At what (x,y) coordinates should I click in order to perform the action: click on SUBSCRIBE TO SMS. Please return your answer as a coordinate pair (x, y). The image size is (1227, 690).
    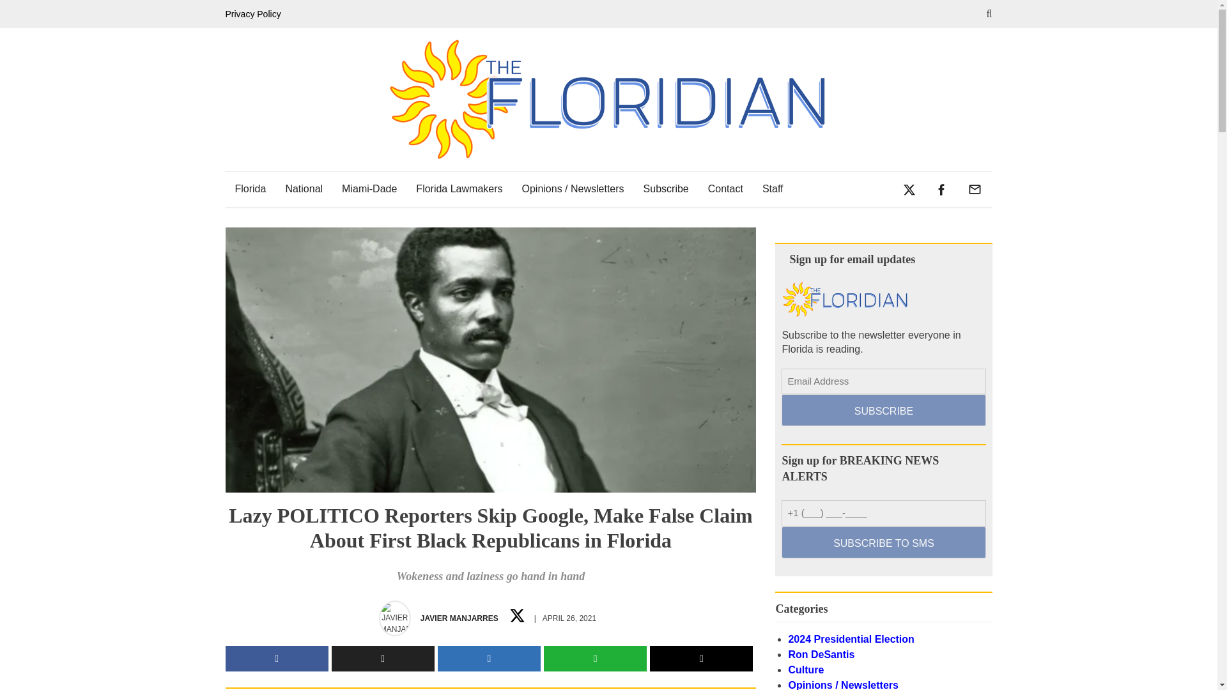
    Looking at the image, I should click on (883, 542).